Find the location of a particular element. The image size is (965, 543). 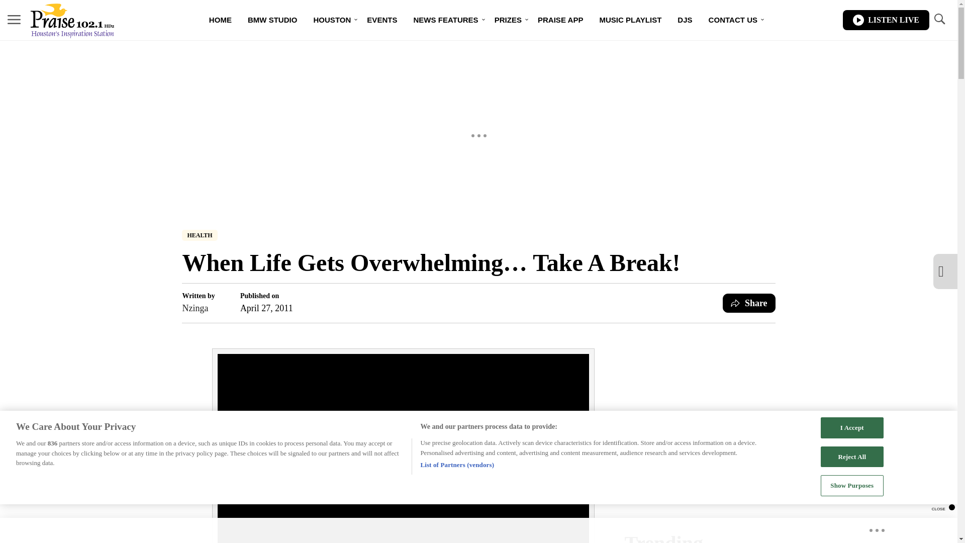

PRIZES is located at coordinates (508, 20).